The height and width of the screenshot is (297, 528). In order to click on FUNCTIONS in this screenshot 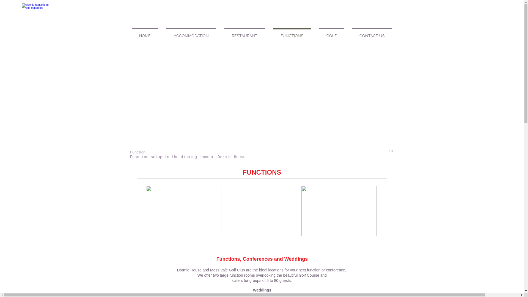, I will do `click(292, 34)`.